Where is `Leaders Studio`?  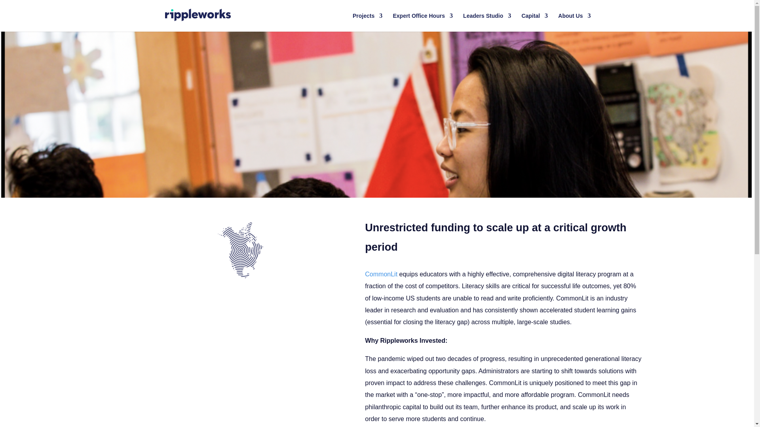
Leaders Studio is located at coordinates (487, 22).